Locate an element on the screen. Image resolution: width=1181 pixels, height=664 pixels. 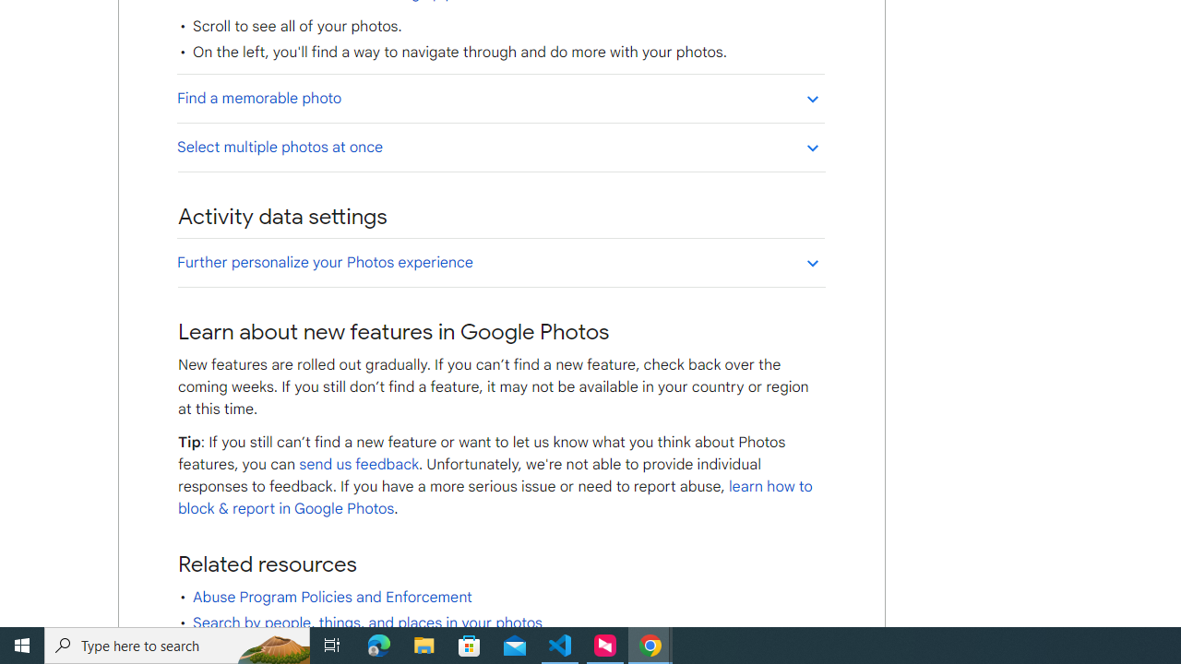
send us feedback is located at coordinates (358, 465).